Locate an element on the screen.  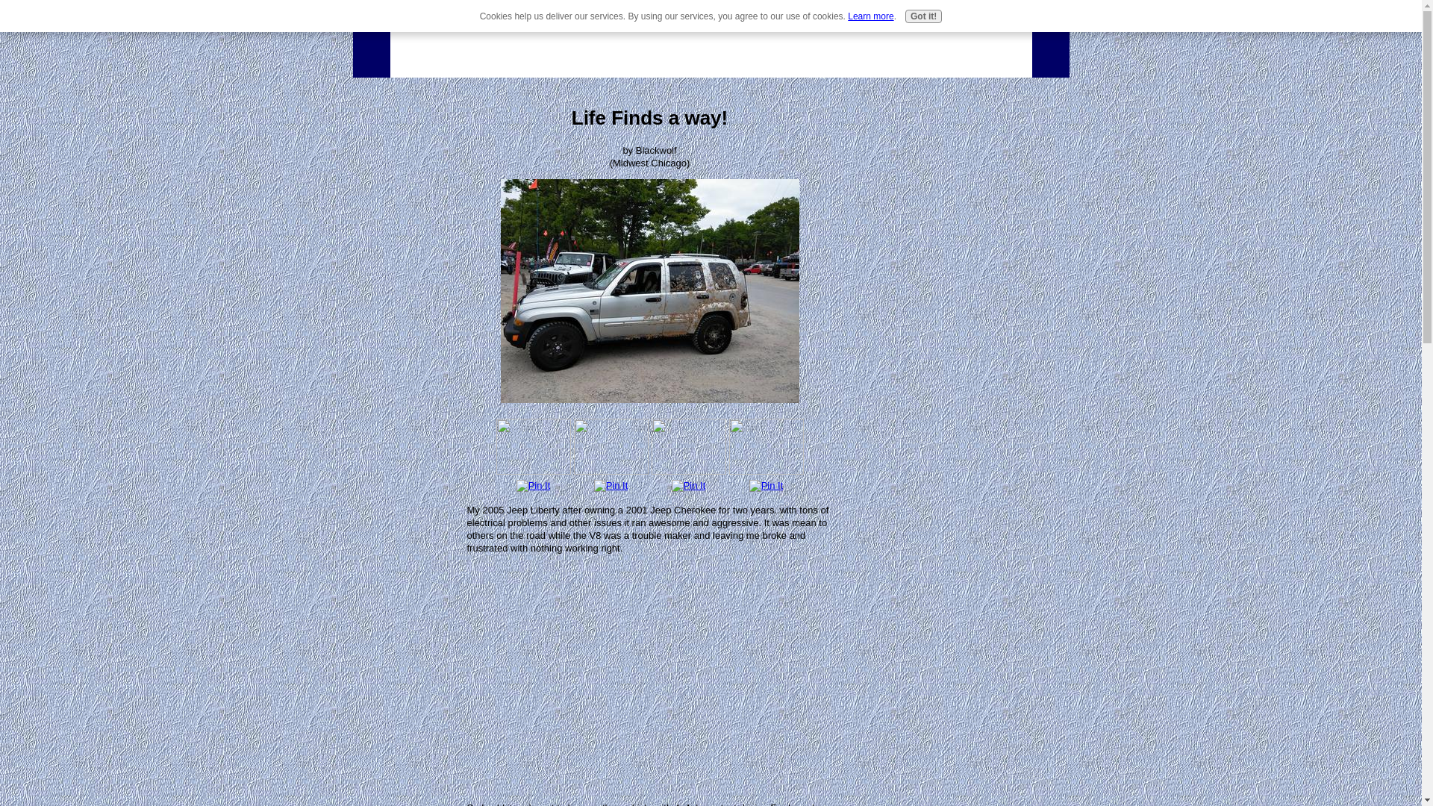
Pin It is located at coordinates (689, 485).